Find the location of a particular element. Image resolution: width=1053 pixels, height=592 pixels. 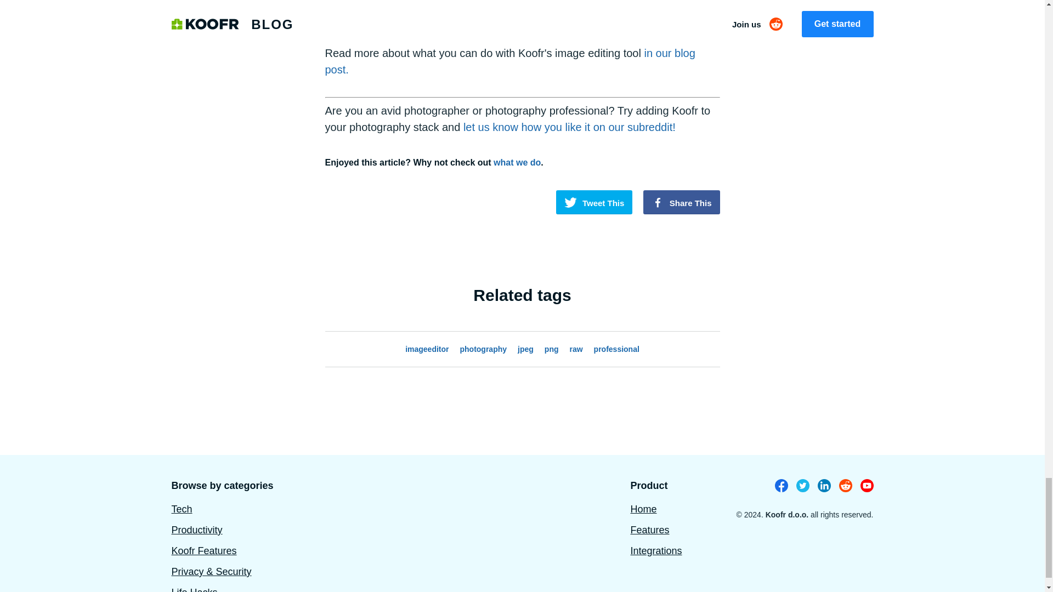

png is located at coordinates (552, 349).